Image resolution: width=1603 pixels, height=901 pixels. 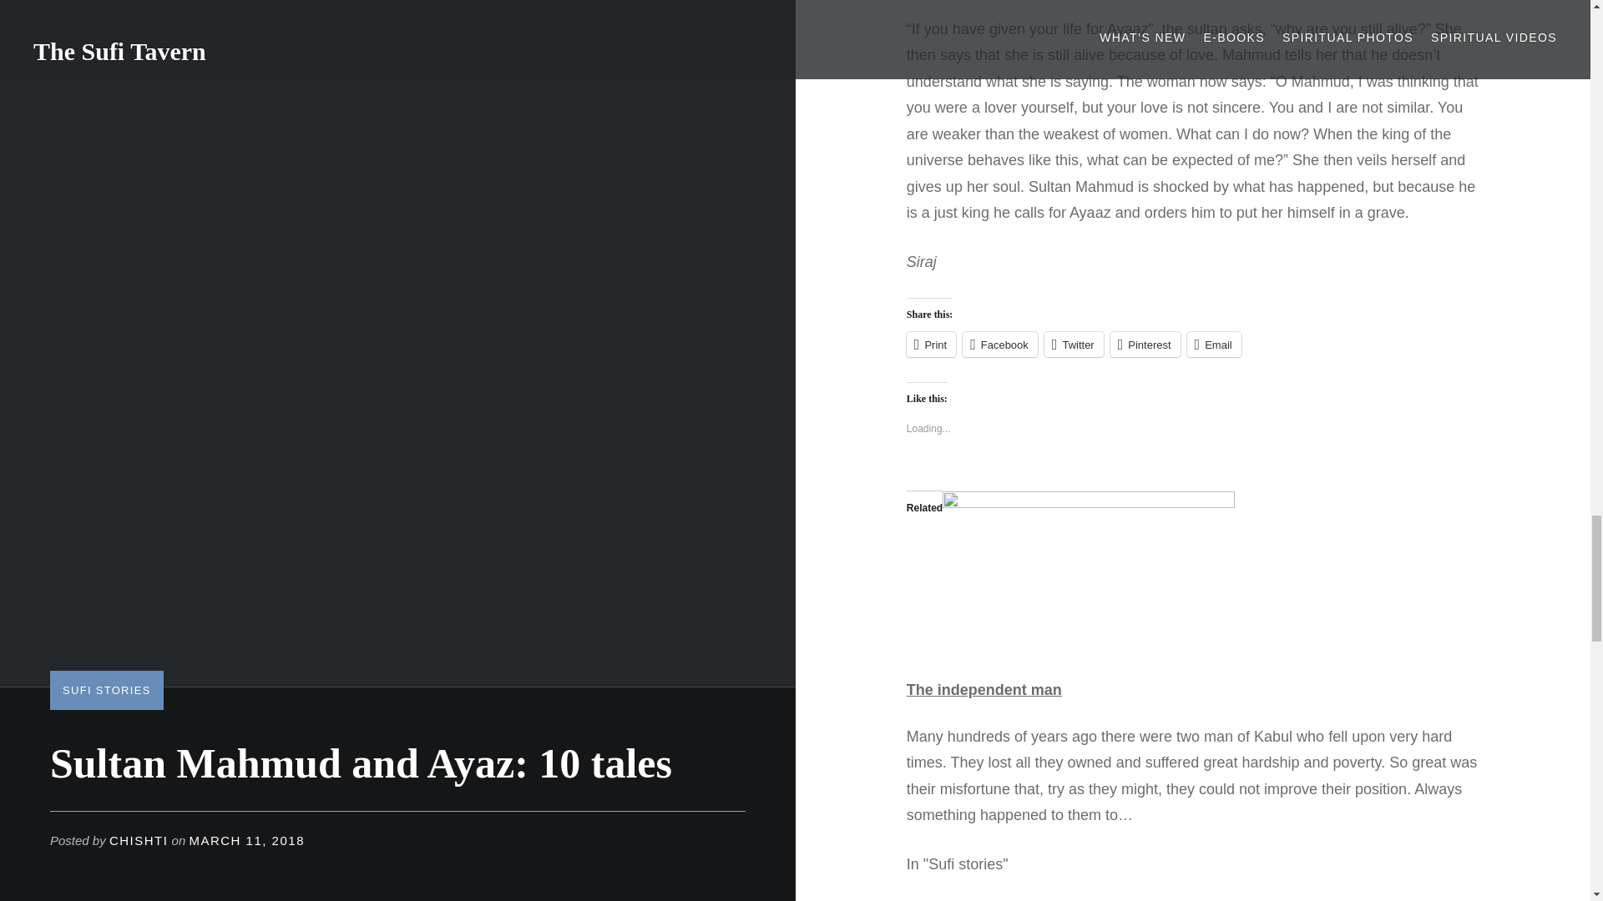 I want to click on Click to email a link to a friend, so click(x=1214, y=344).